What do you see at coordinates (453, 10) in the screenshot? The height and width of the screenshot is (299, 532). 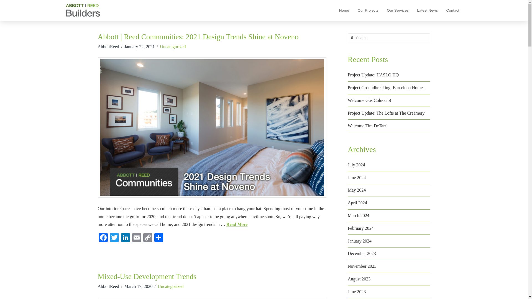 I see `Contact` at bounding box center [453, 10].